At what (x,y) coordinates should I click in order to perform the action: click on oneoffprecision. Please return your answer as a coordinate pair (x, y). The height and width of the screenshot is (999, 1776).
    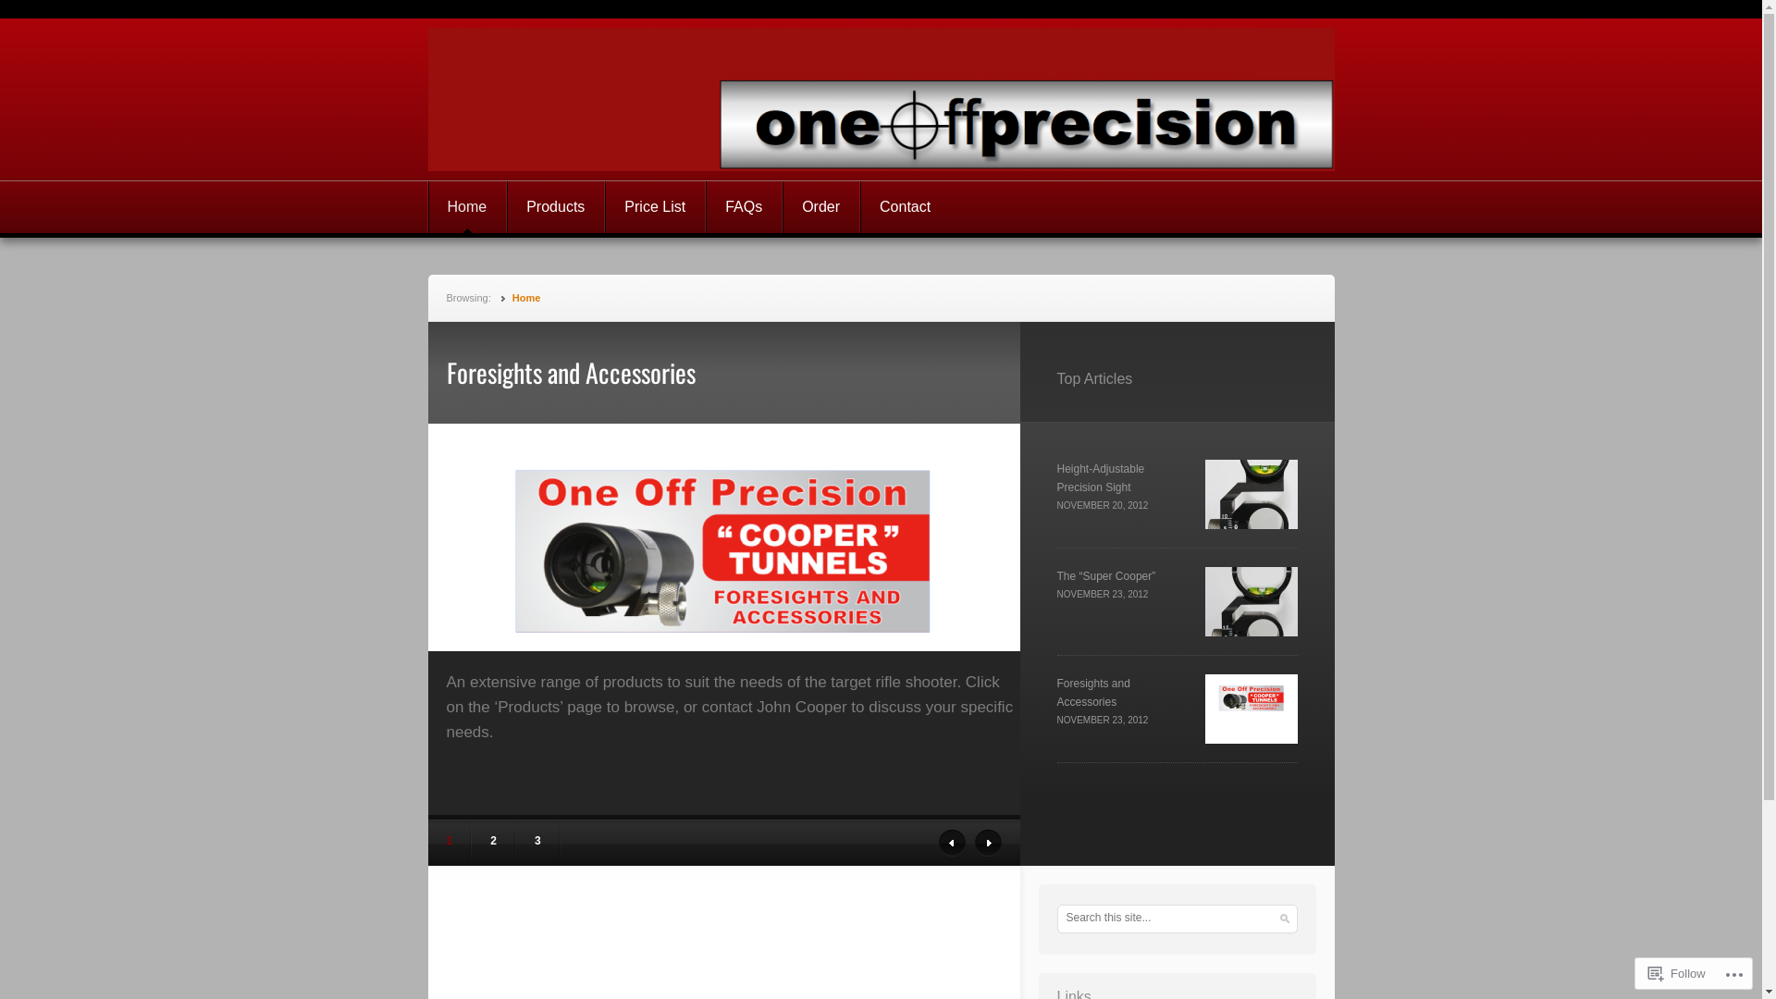
    Looking at the image, I should click on (564, 100).